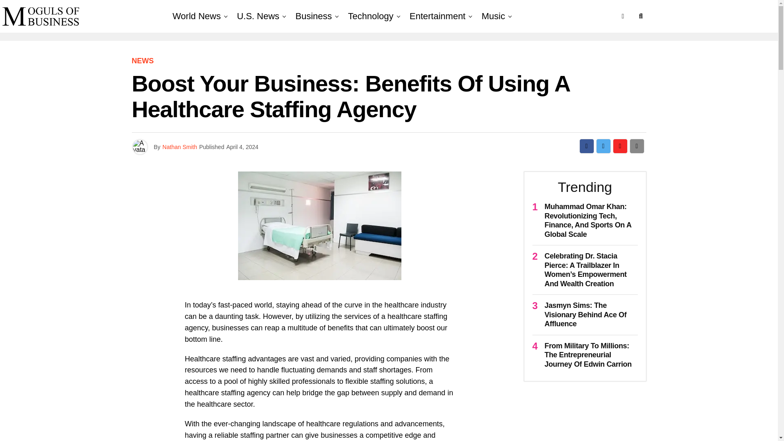  What do you see at coordinates (603, 146) in the screenshot?
I see `Tweet This Post` at bounding box center [603, 146].